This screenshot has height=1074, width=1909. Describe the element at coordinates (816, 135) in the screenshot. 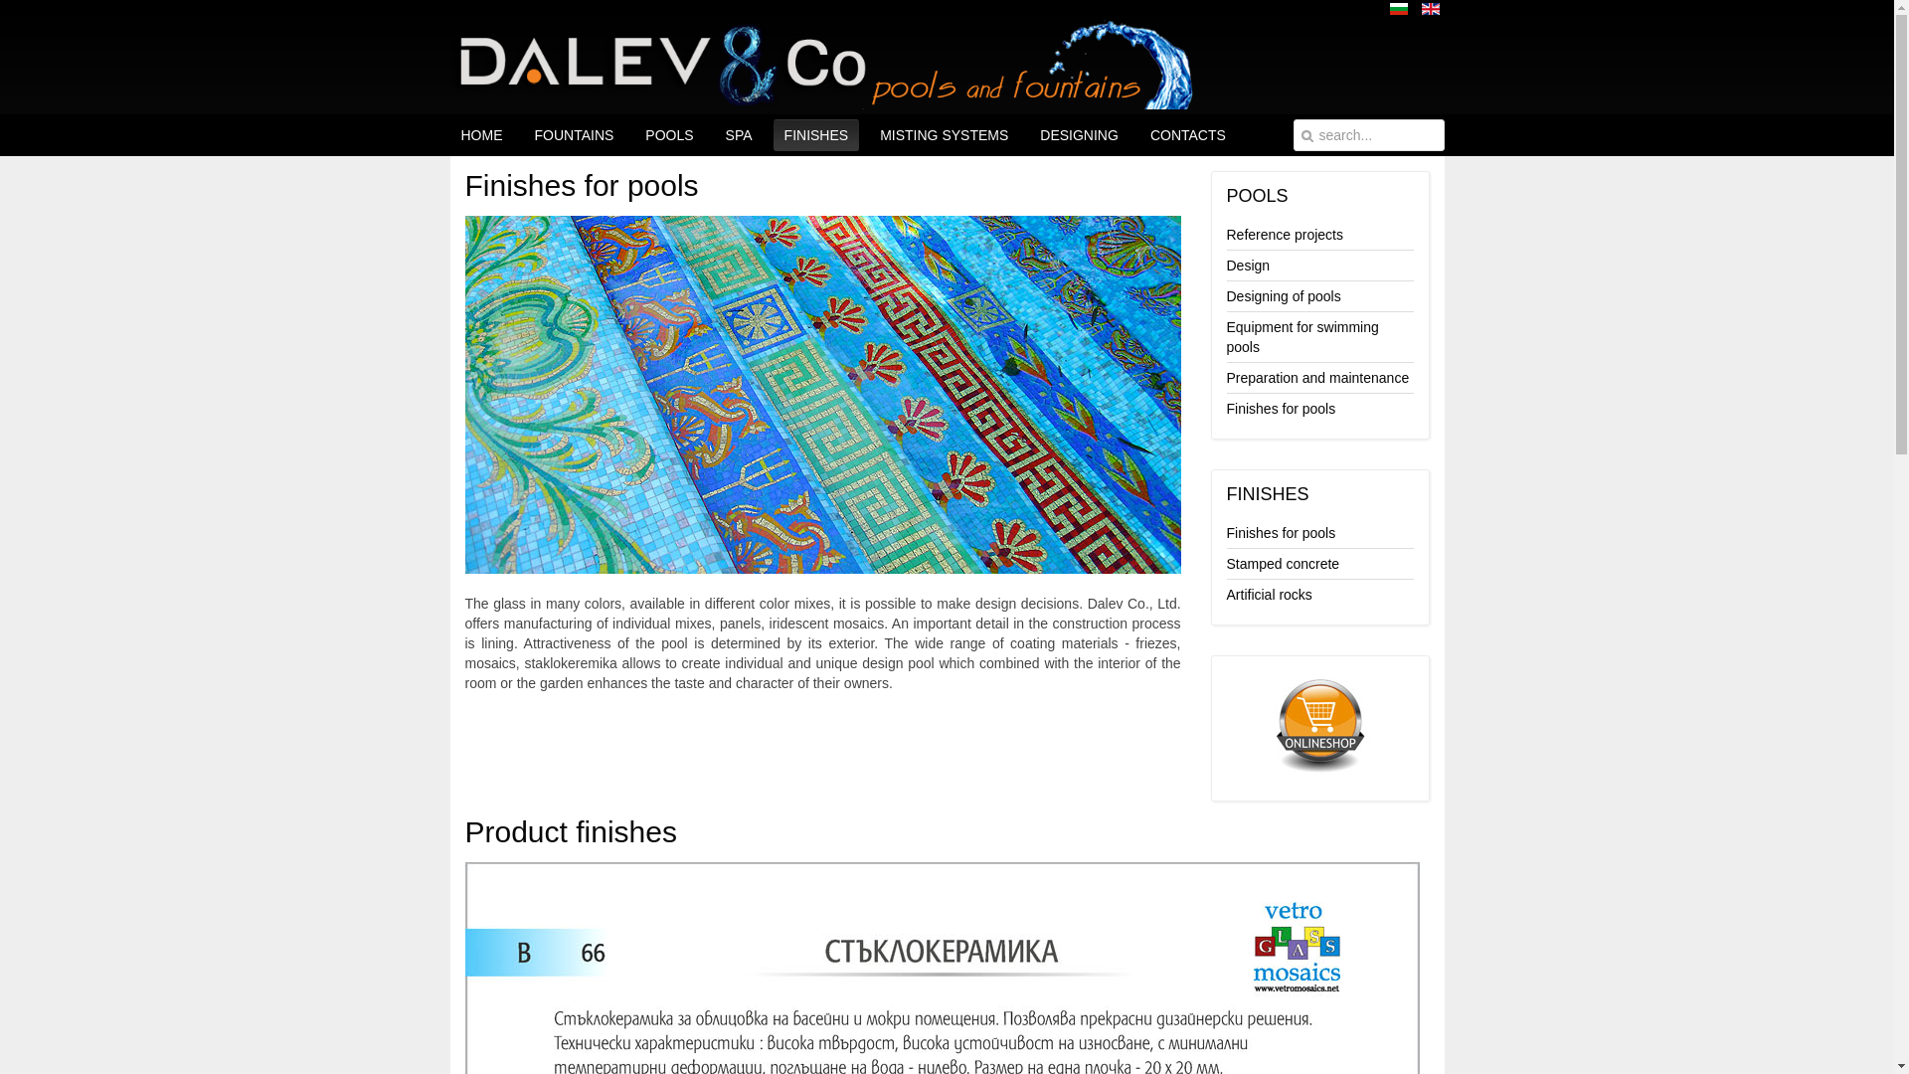

I see `FINISHES` at that location.